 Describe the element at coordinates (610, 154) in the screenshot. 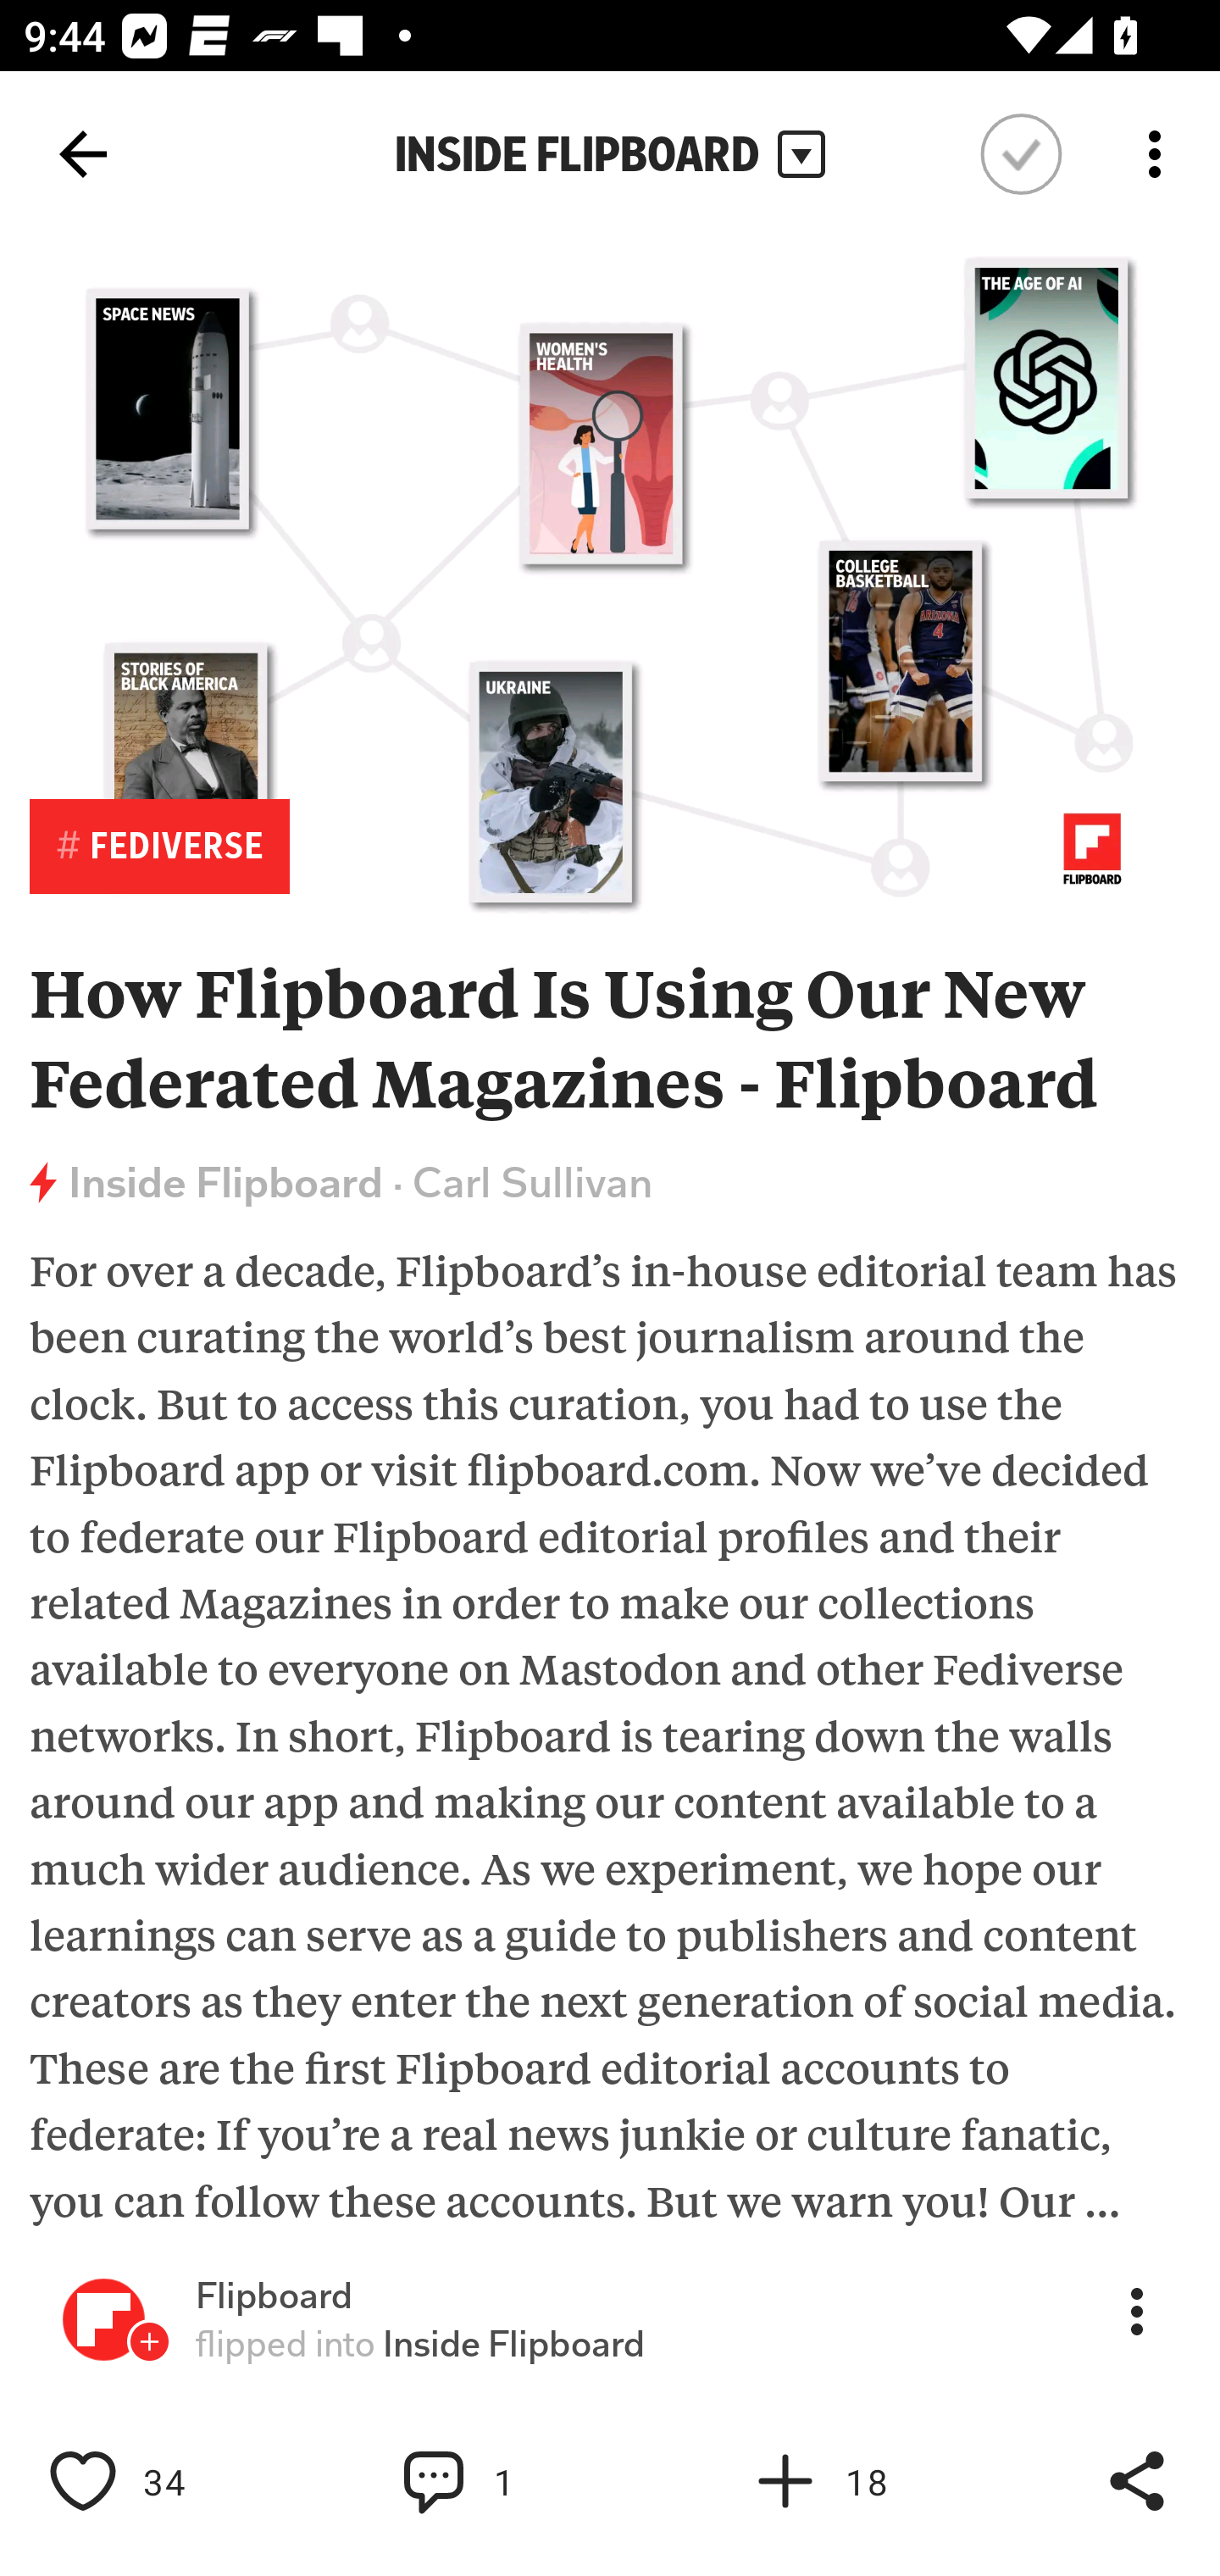

I see `INSIDE FLIPBOARD` at that location.